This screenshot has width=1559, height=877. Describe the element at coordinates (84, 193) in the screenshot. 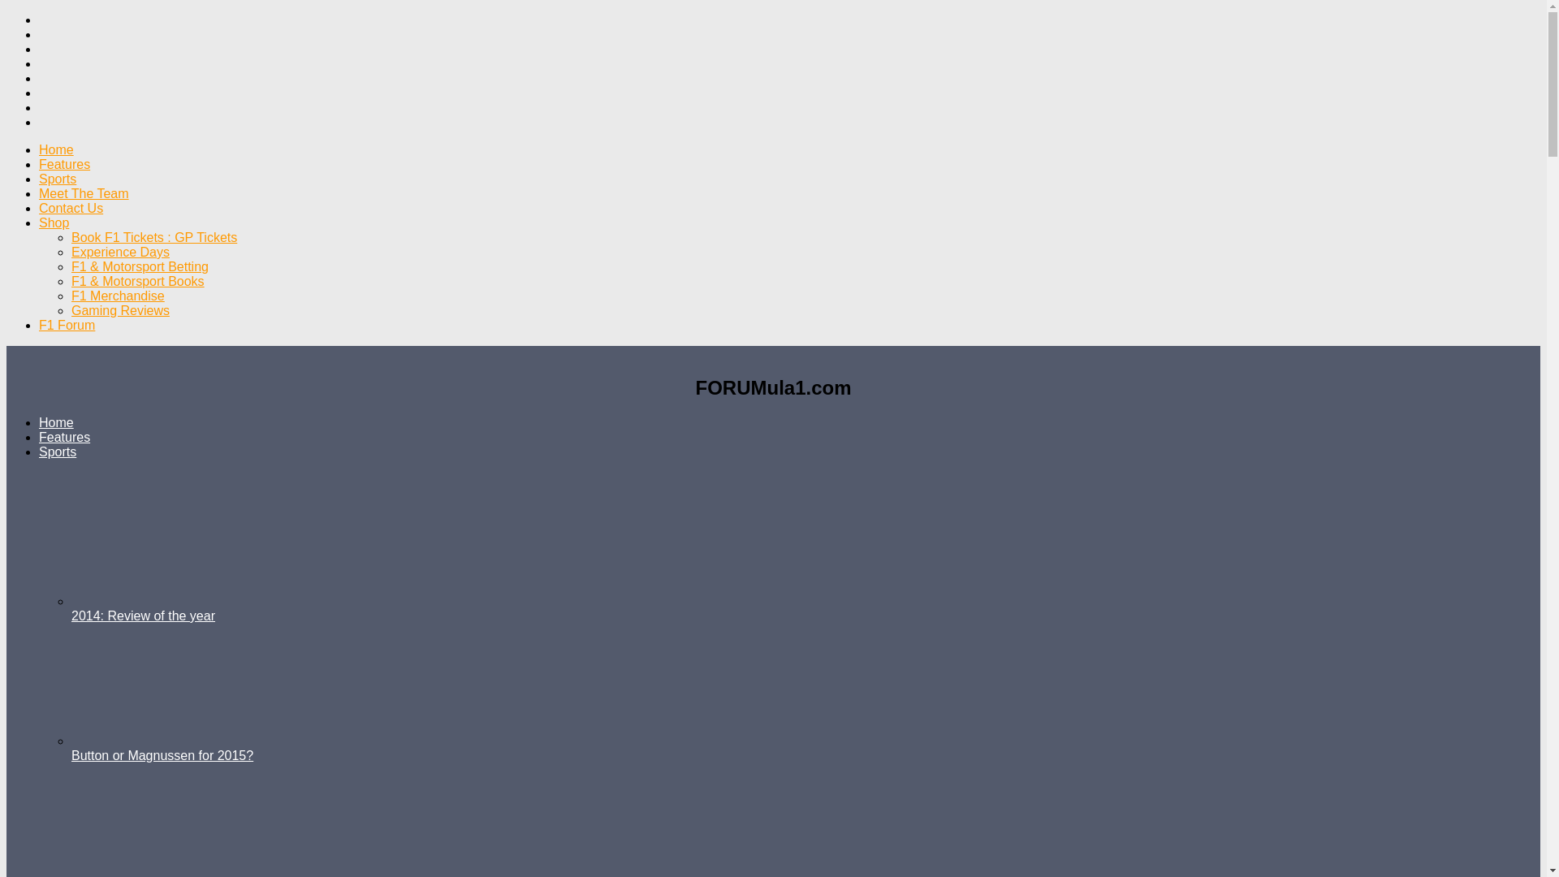

I see `Meet The Team` at that location.